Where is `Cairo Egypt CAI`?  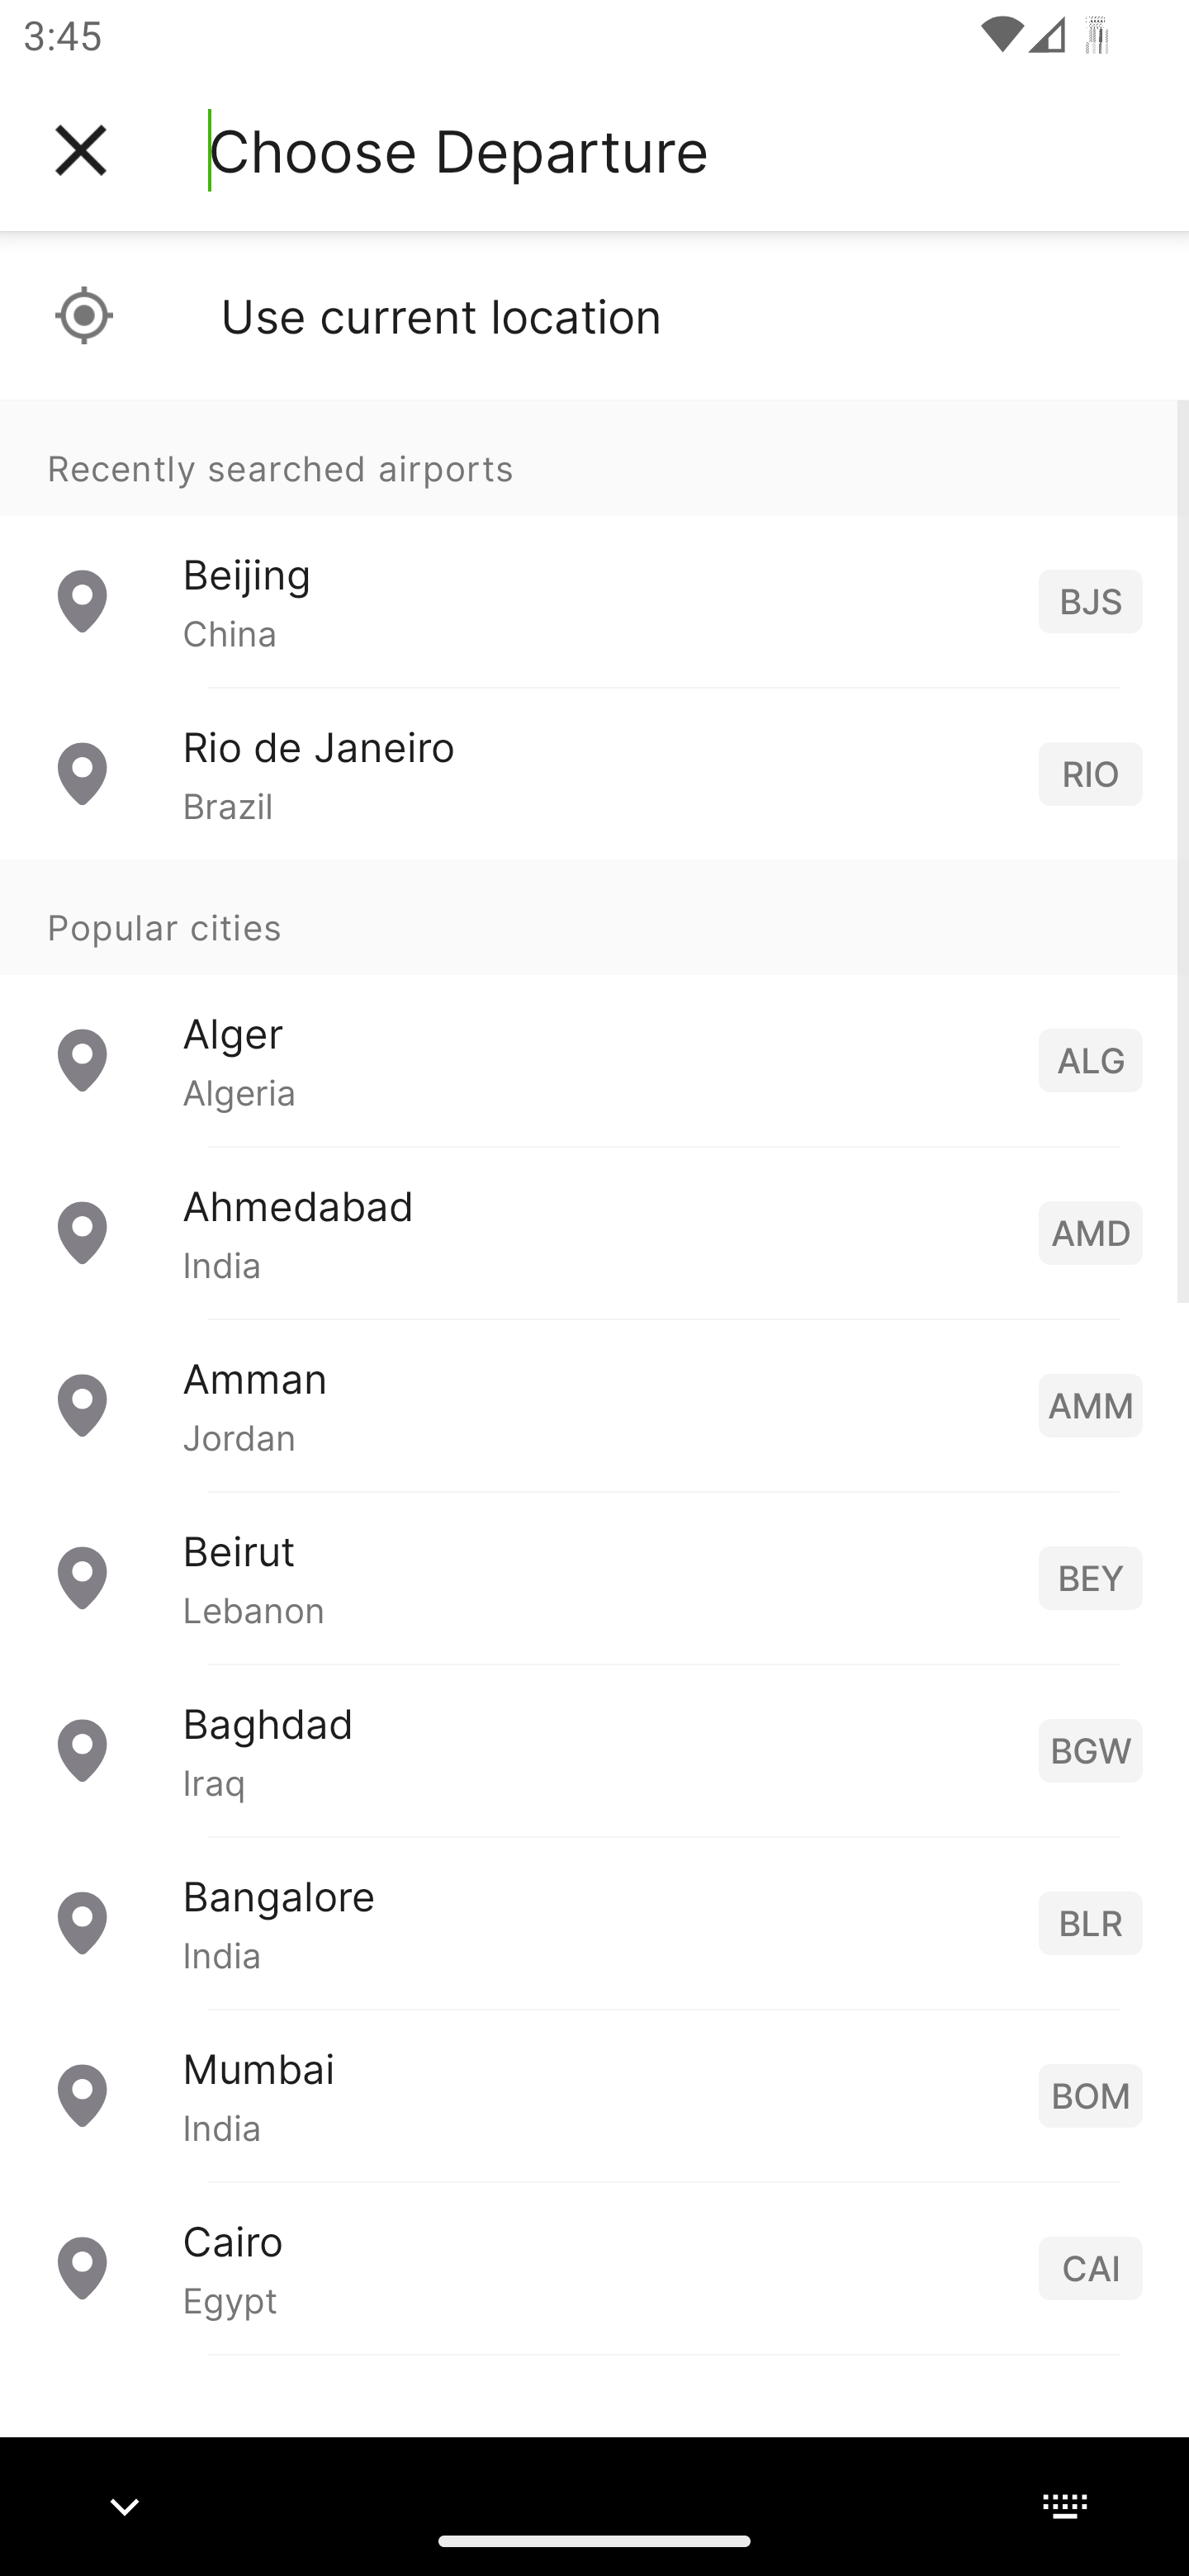 Cairo Egypt CAI is located at coordinates (594, 2267).